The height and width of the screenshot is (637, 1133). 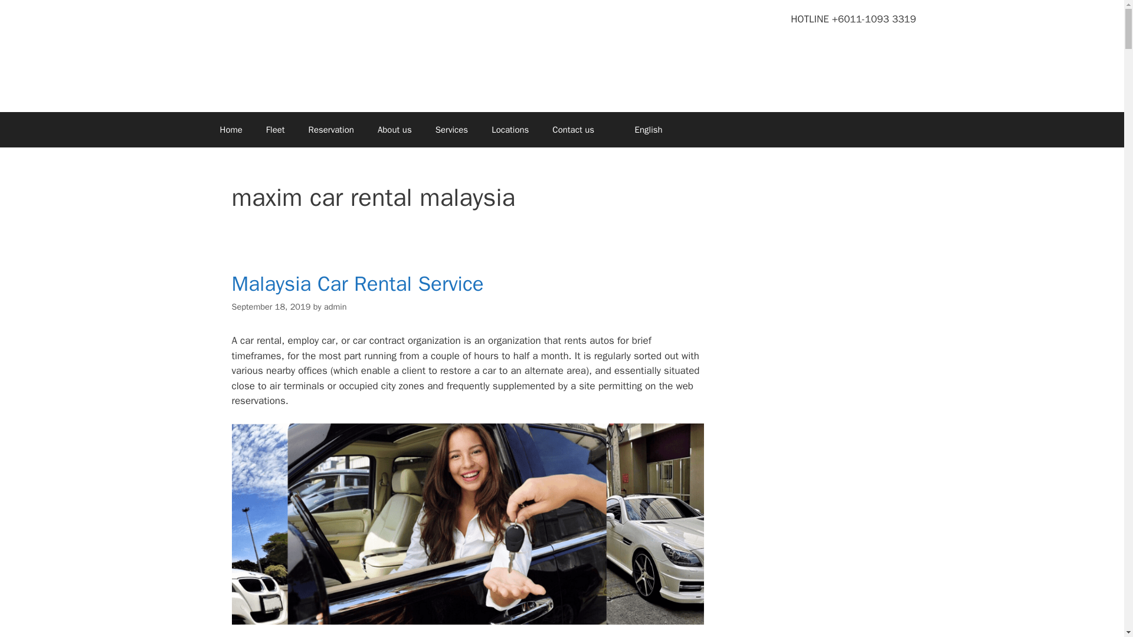 I want to click on Services, so click(x=451, y=130).